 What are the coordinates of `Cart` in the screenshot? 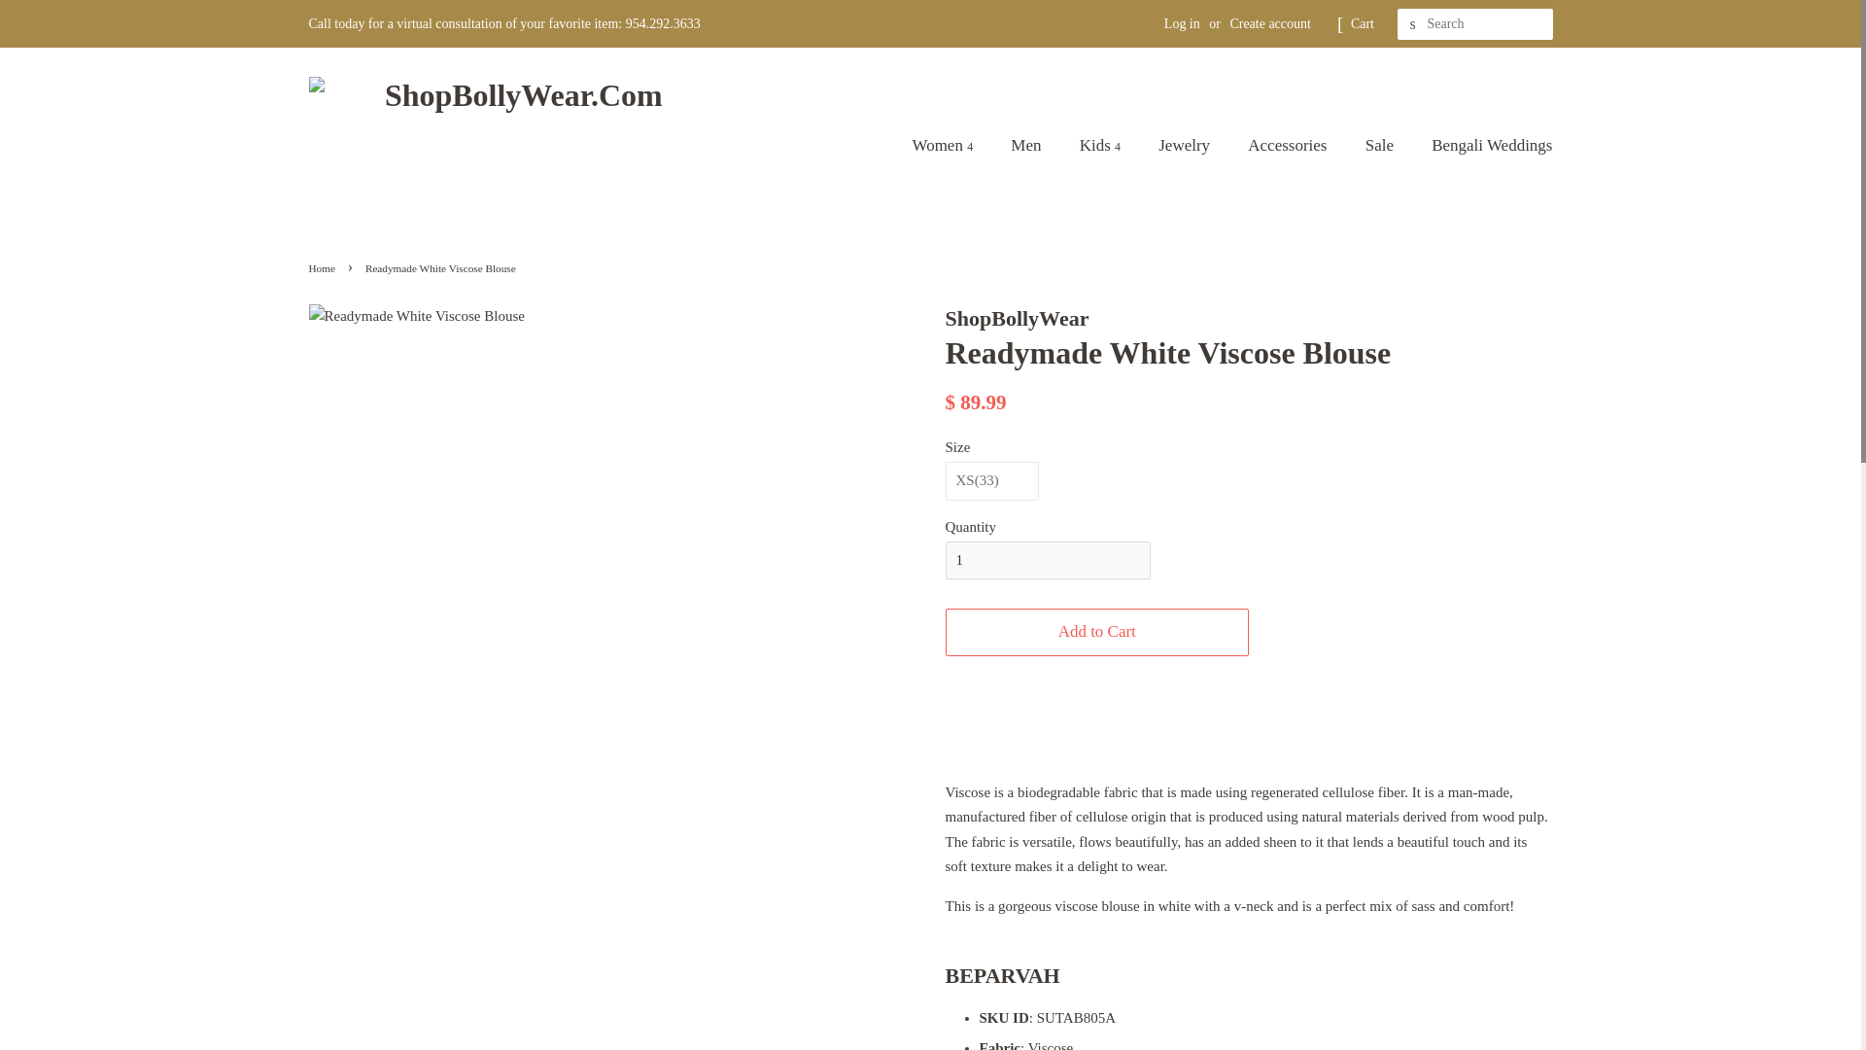 It's located at (1363, 23).